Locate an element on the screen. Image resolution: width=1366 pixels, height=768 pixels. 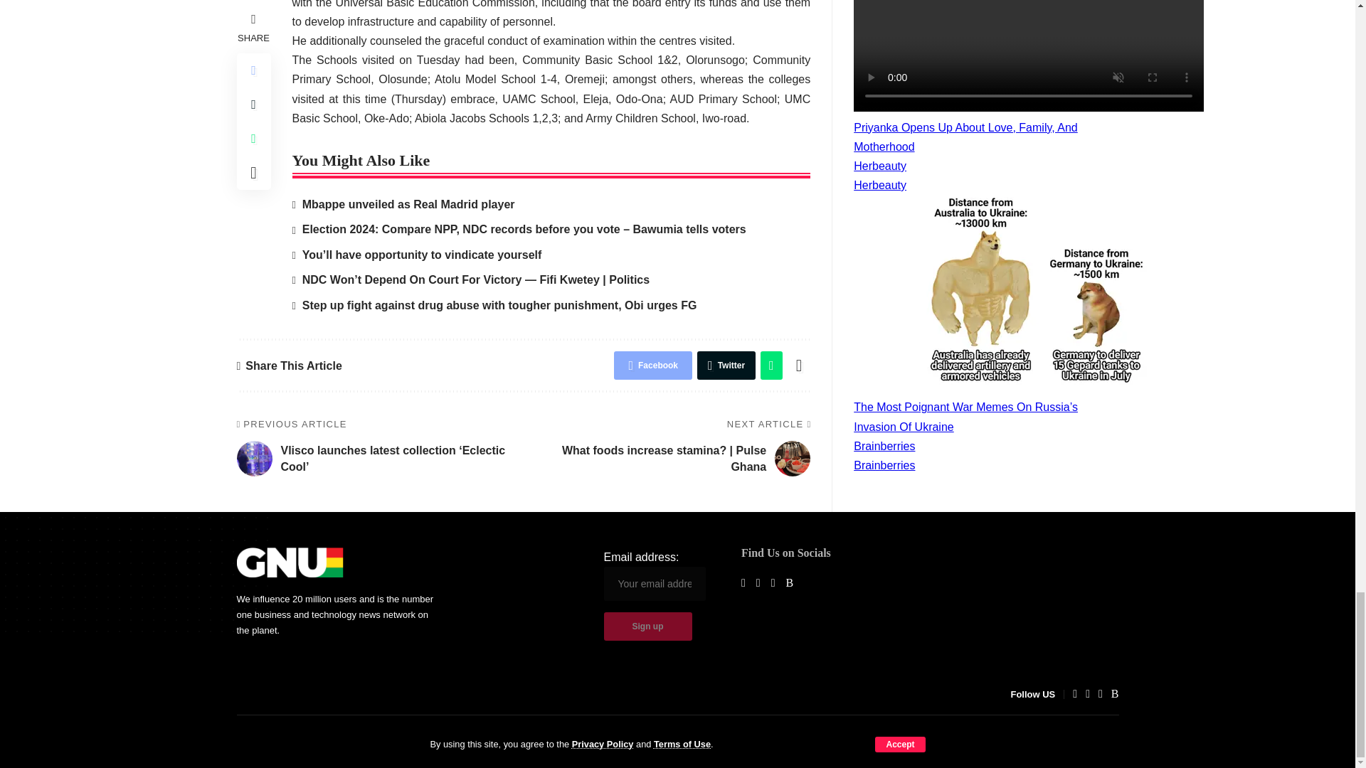
Sign up is located at coordinates (647, 626).